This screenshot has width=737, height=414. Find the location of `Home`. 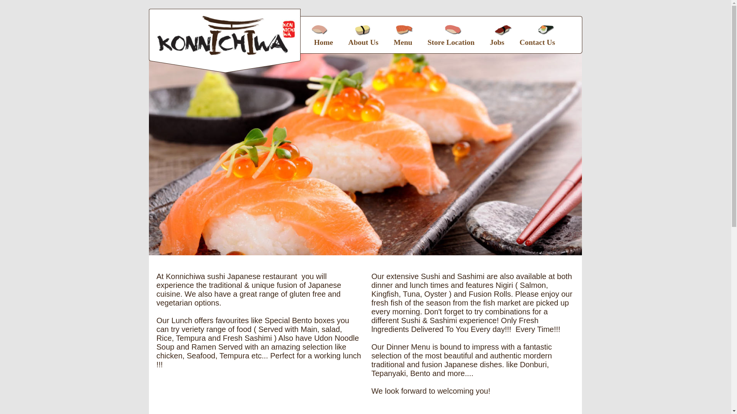

Home is located at coordinates (324, 43).